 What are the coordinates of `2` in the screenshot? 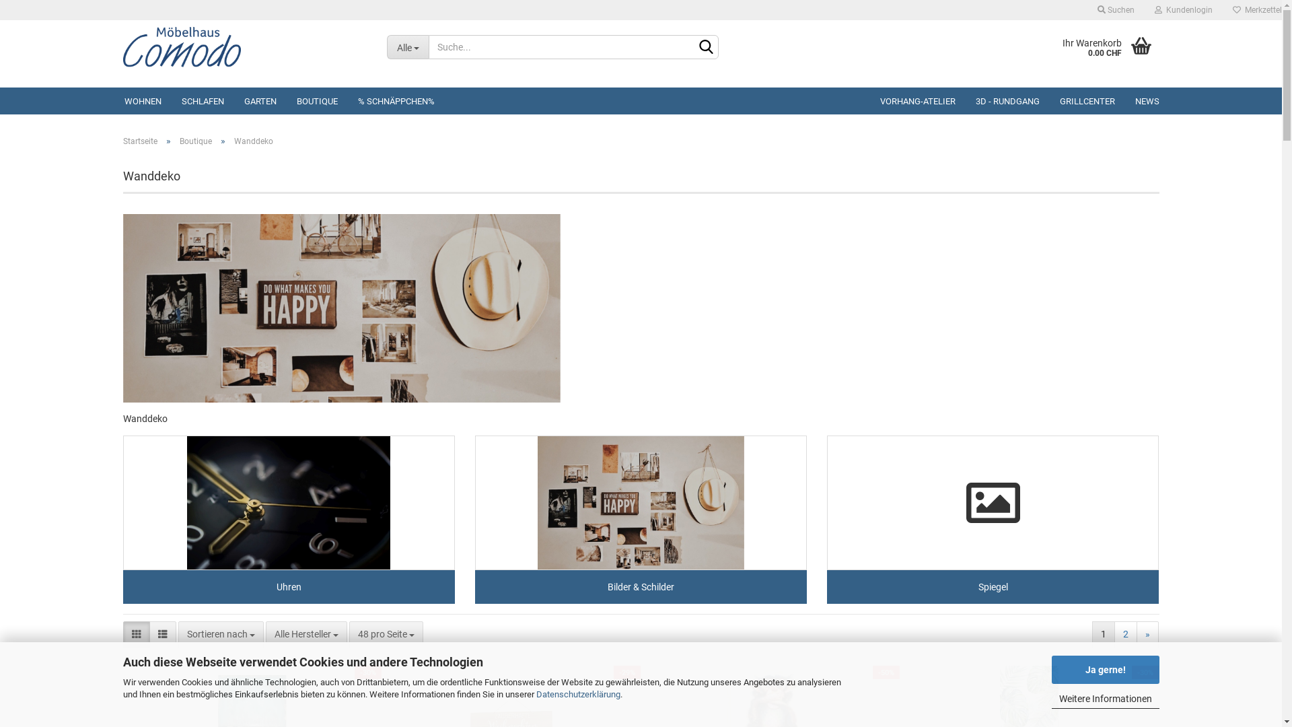 It's located at (1126, 634).